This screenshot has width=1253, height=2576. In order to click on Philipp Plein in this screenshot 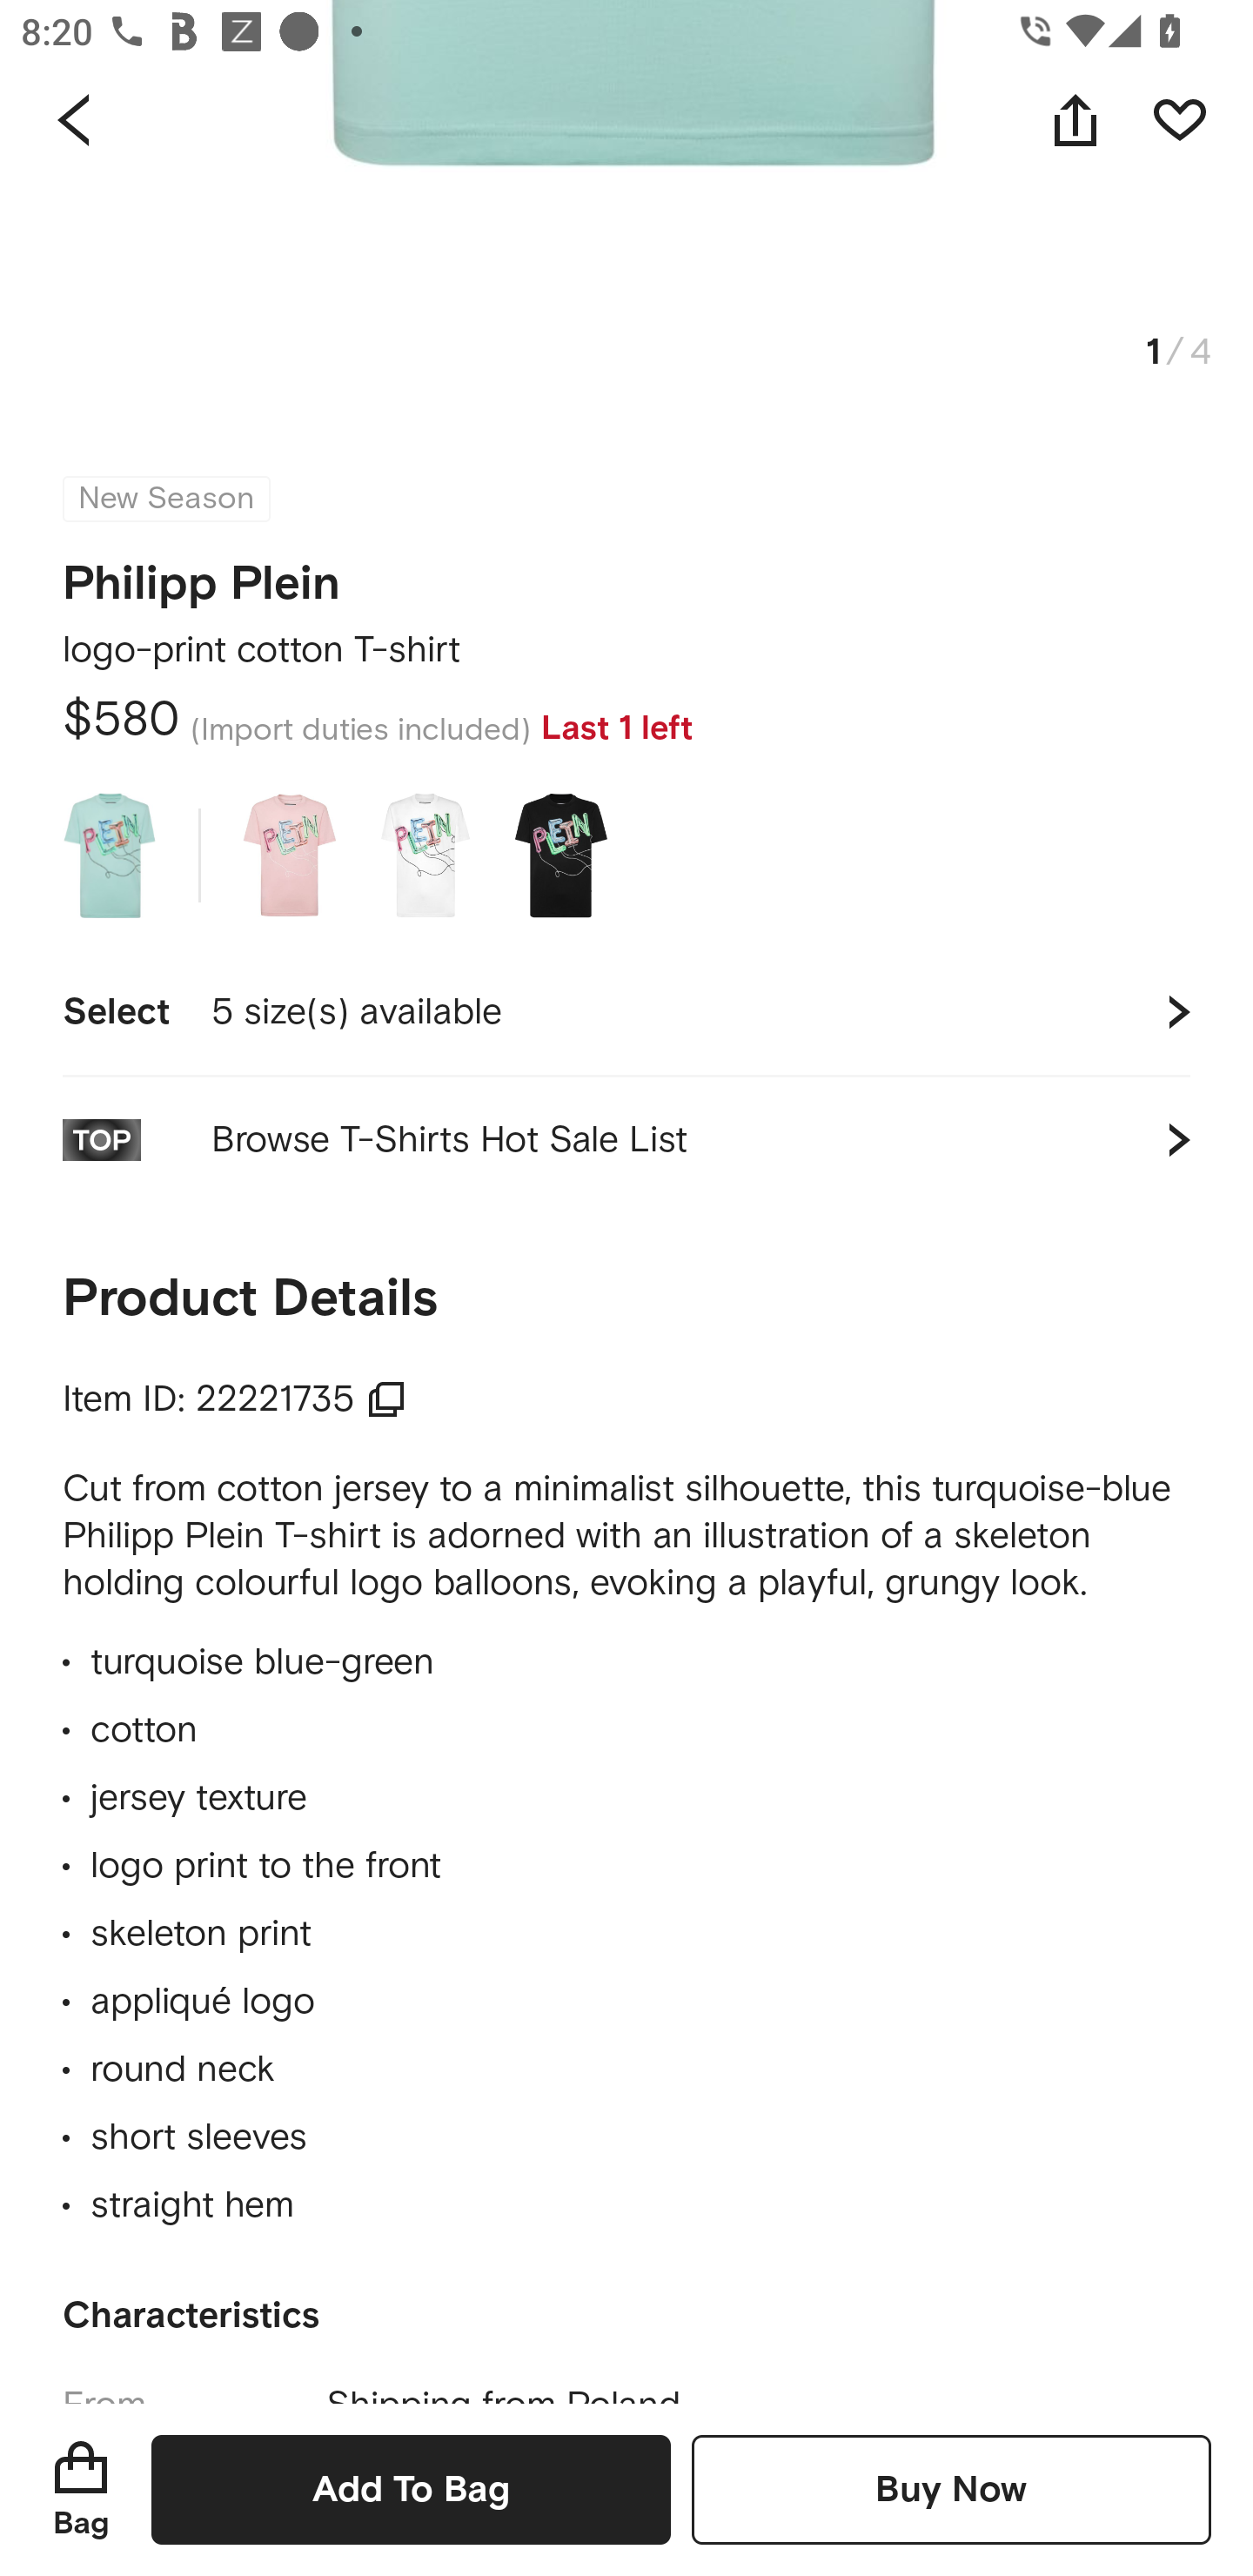, I will do `click(202, 574)`.